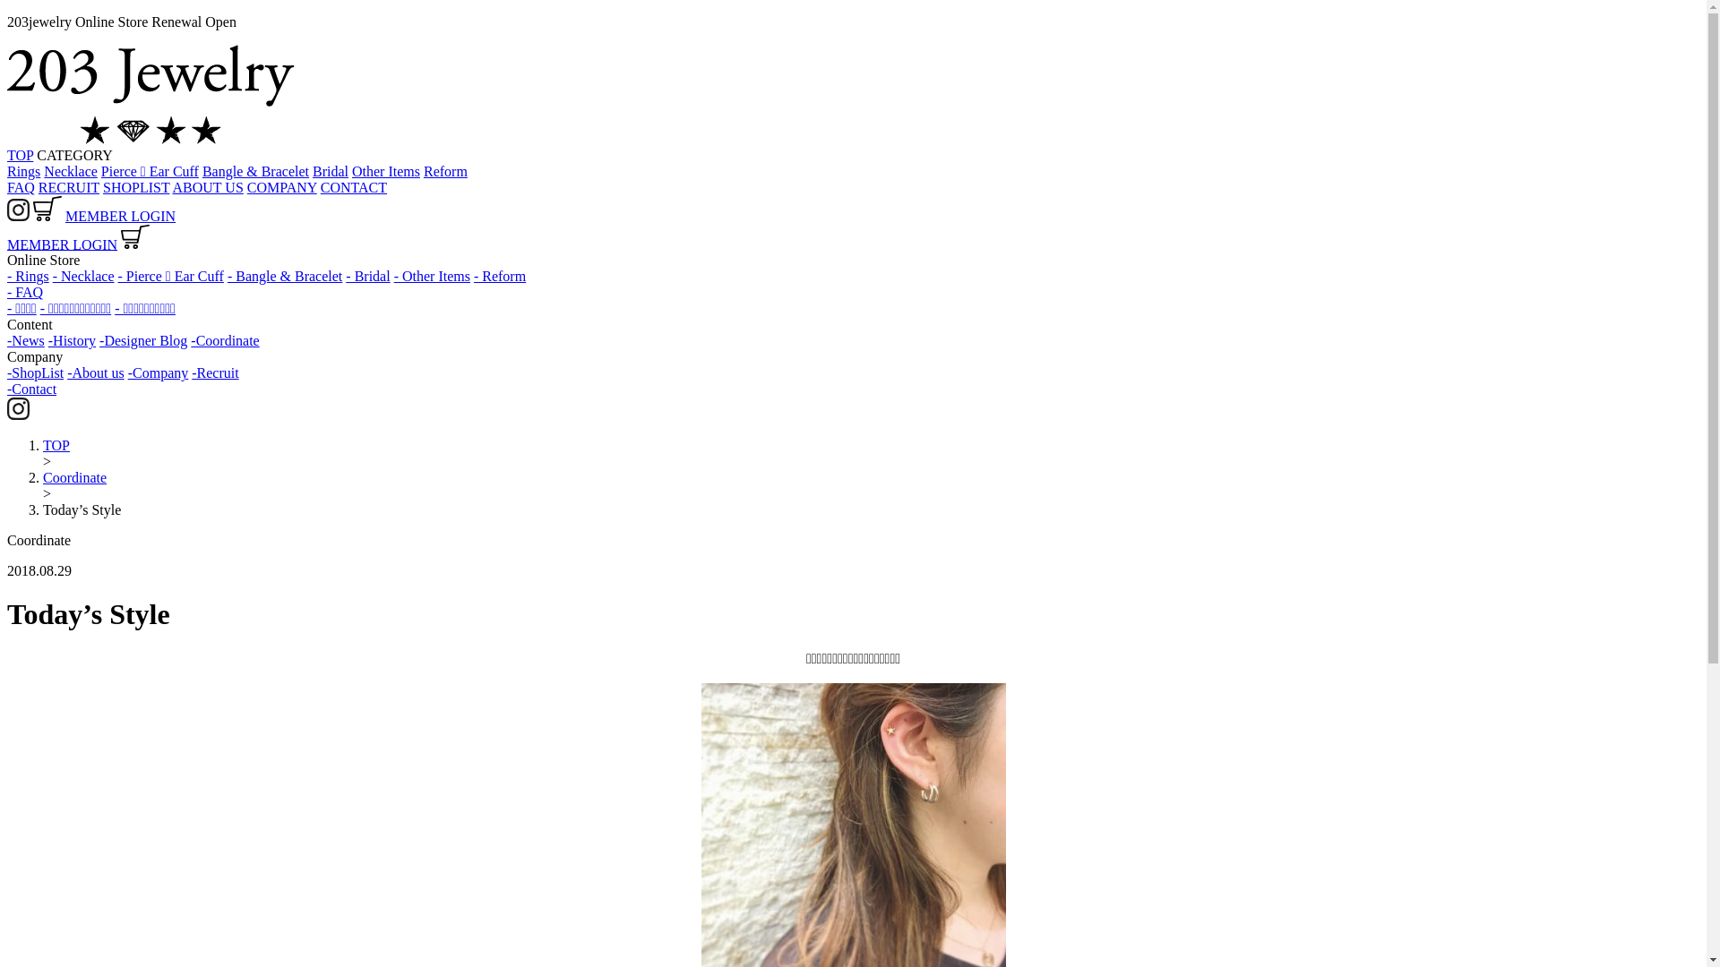  Describe the element at coordinates (84, 276) in the screenshot. I see `- Necklace` at that location.